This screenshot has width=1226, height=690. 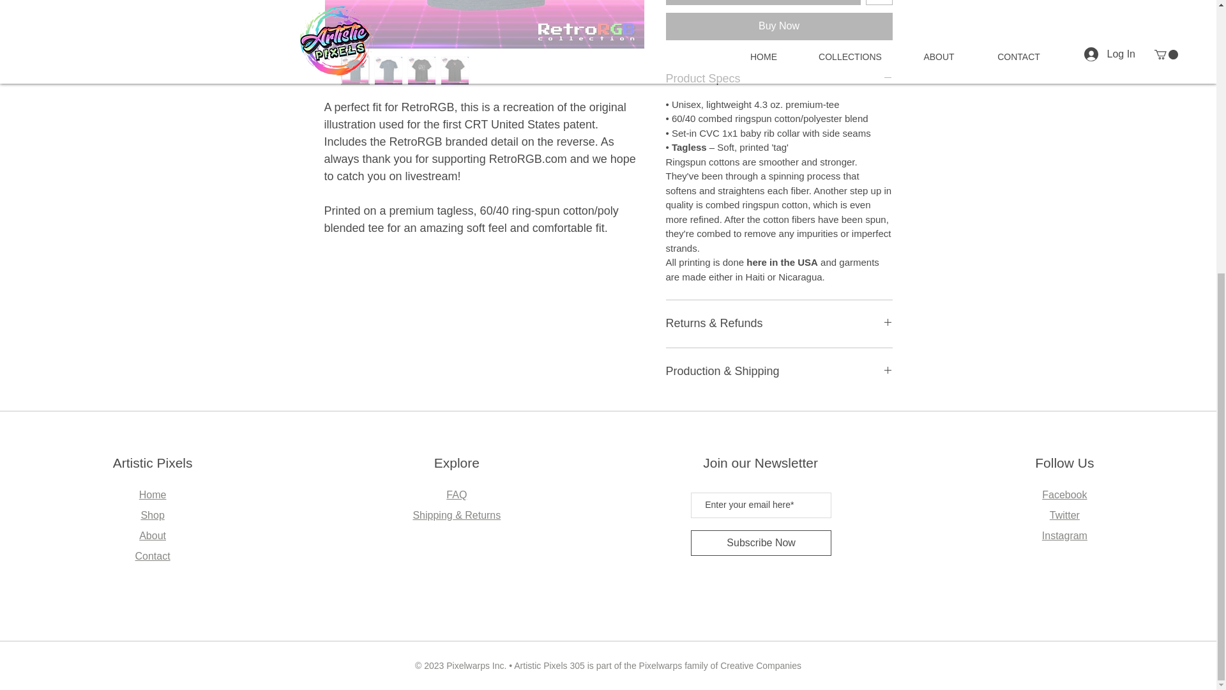 What do you see at coordinates (762, 3) in the screenshot?
I see `Add To Cart` at bounding box center [762, 3].